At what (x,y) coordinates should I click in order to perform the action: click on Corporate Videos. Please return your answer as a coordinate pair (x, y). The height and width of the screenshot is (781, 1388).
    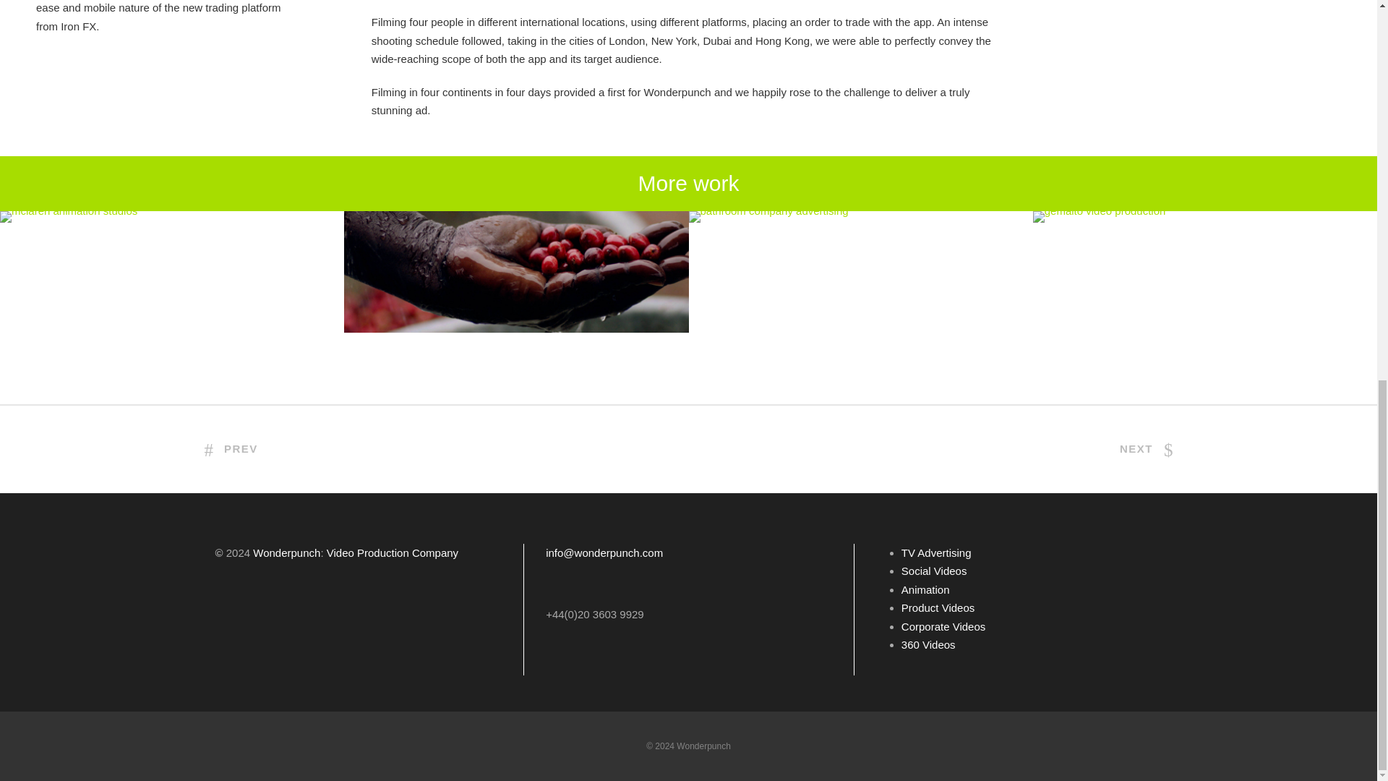
    Looking at the image, I should click on (943, 626).